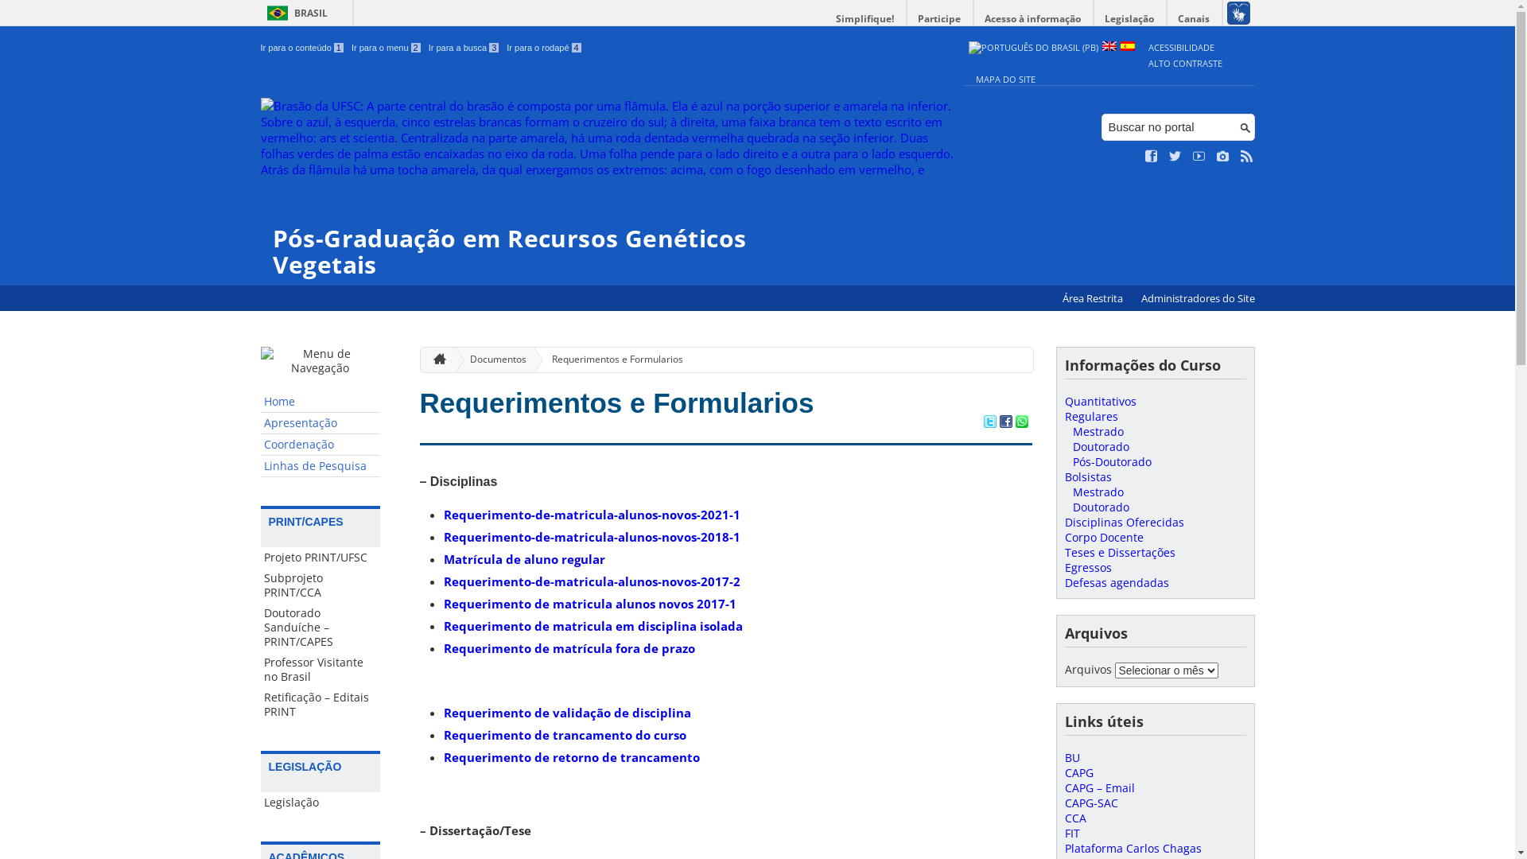  What do you see at coordinates (989, 423) in the screenshot?
I see `Compartilhar no Twitter` at bounding box center [989, 423].